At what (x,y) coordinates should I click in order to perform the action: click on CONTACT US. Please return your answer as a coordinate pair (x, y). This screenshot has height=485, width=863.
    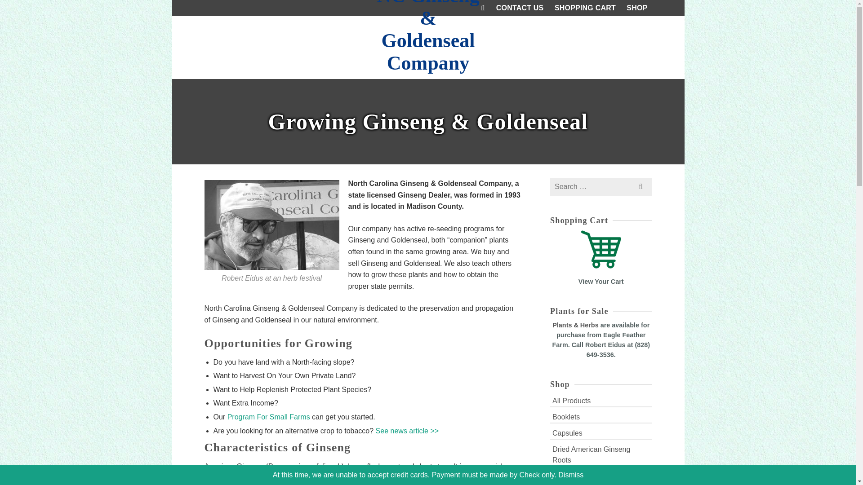
    Looking at the image, I should click on (520, 8).